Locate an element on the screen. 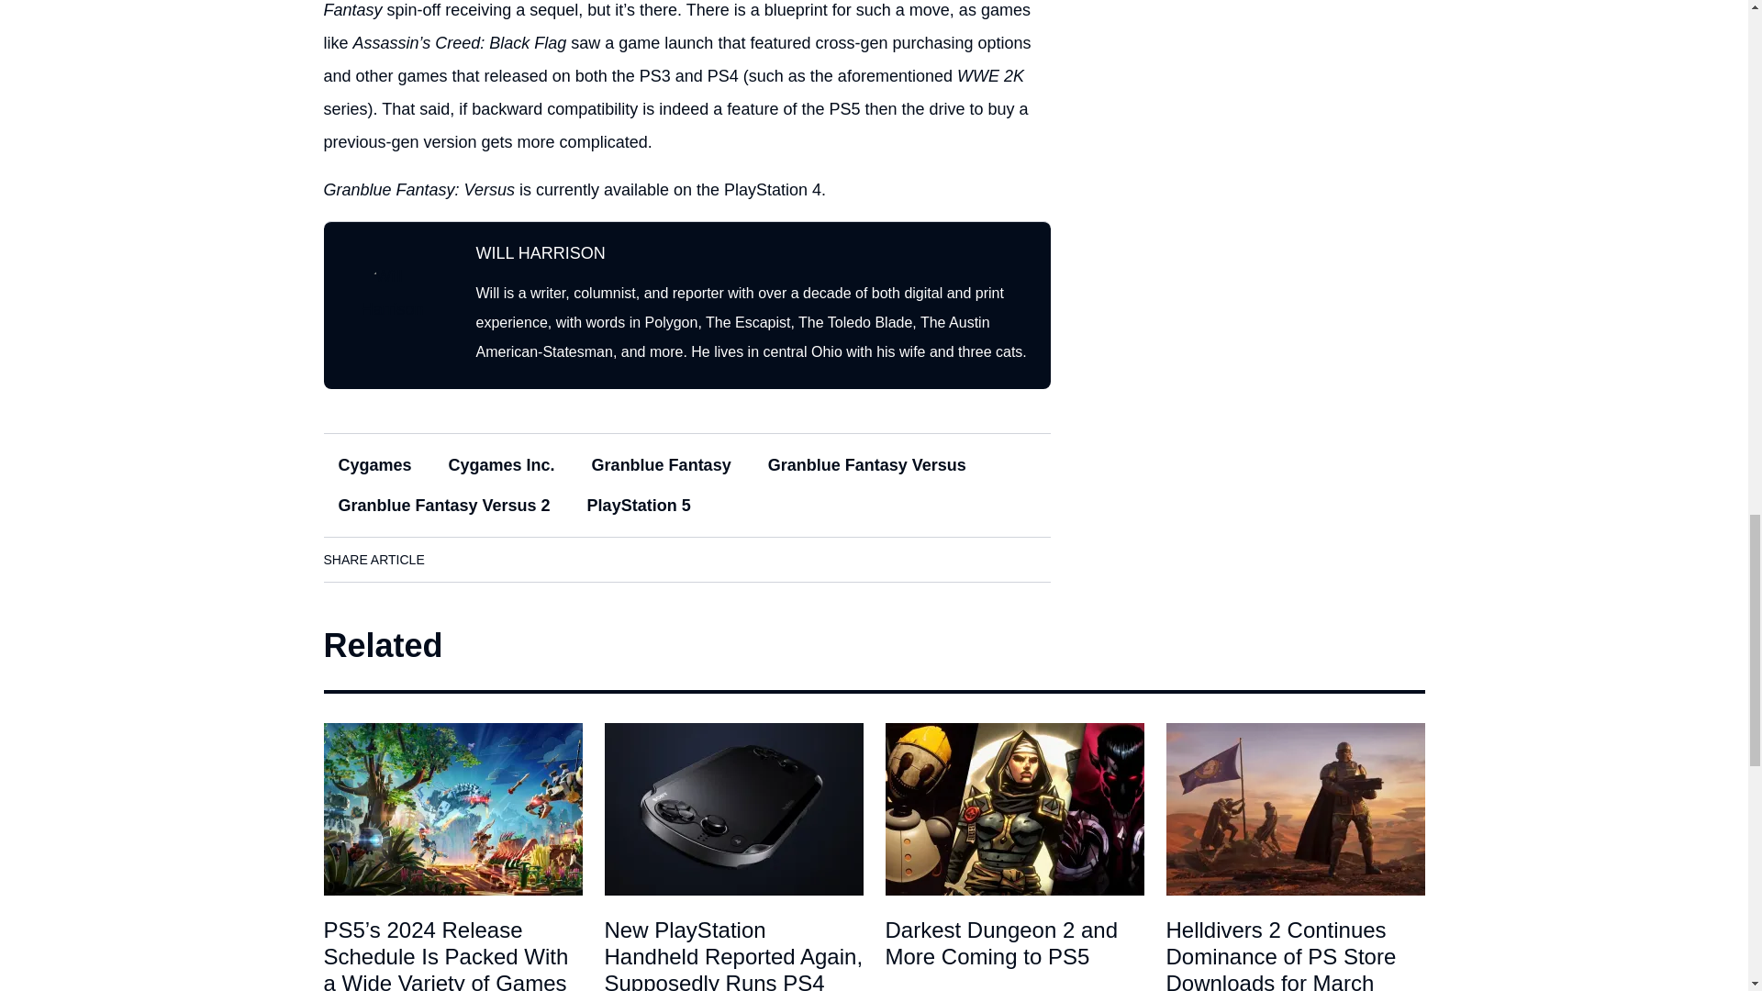 The height and width of the screenshot is (991, 1762). LinkedIn is located at coordinates (508, 560).